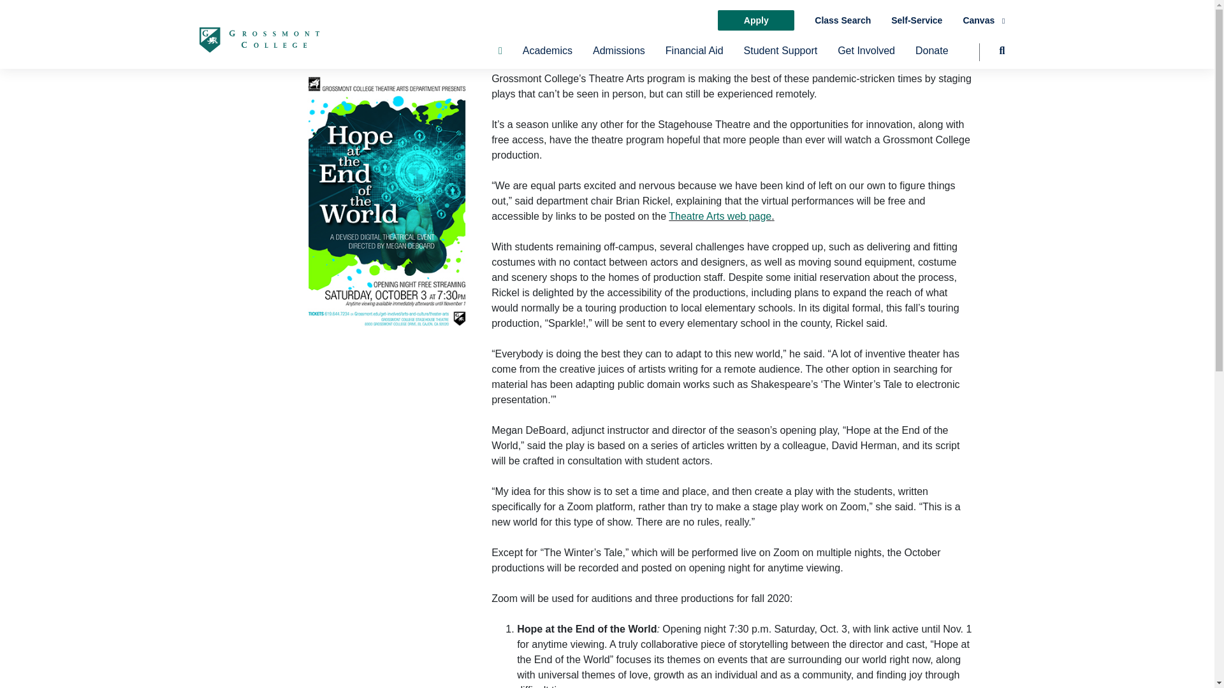 This screenshot has width=1224, height=688. I want to click on Canvas, so click(983, 20).